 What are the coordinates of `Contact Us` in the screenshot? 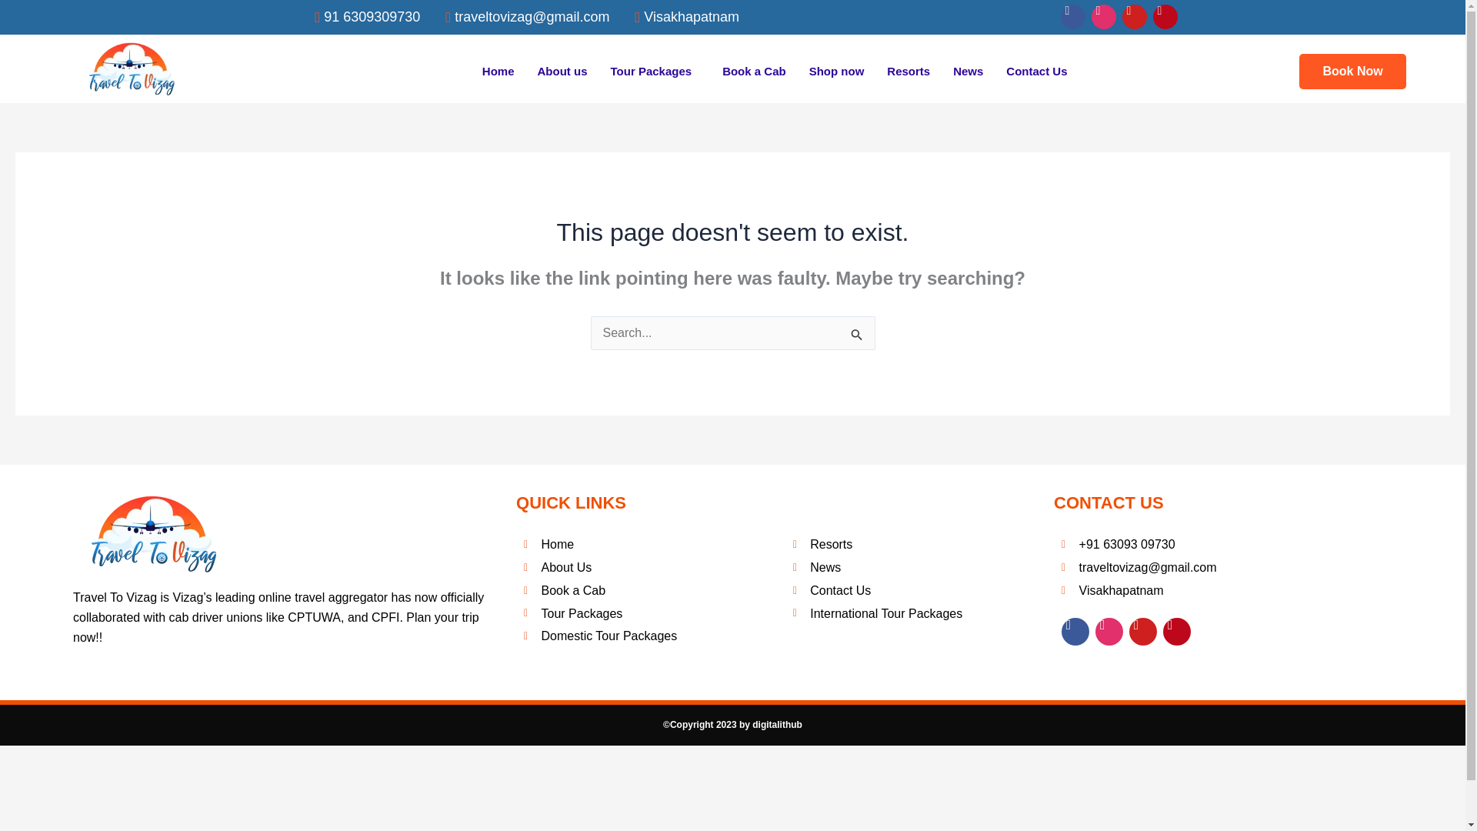 It's located at (915, 591).